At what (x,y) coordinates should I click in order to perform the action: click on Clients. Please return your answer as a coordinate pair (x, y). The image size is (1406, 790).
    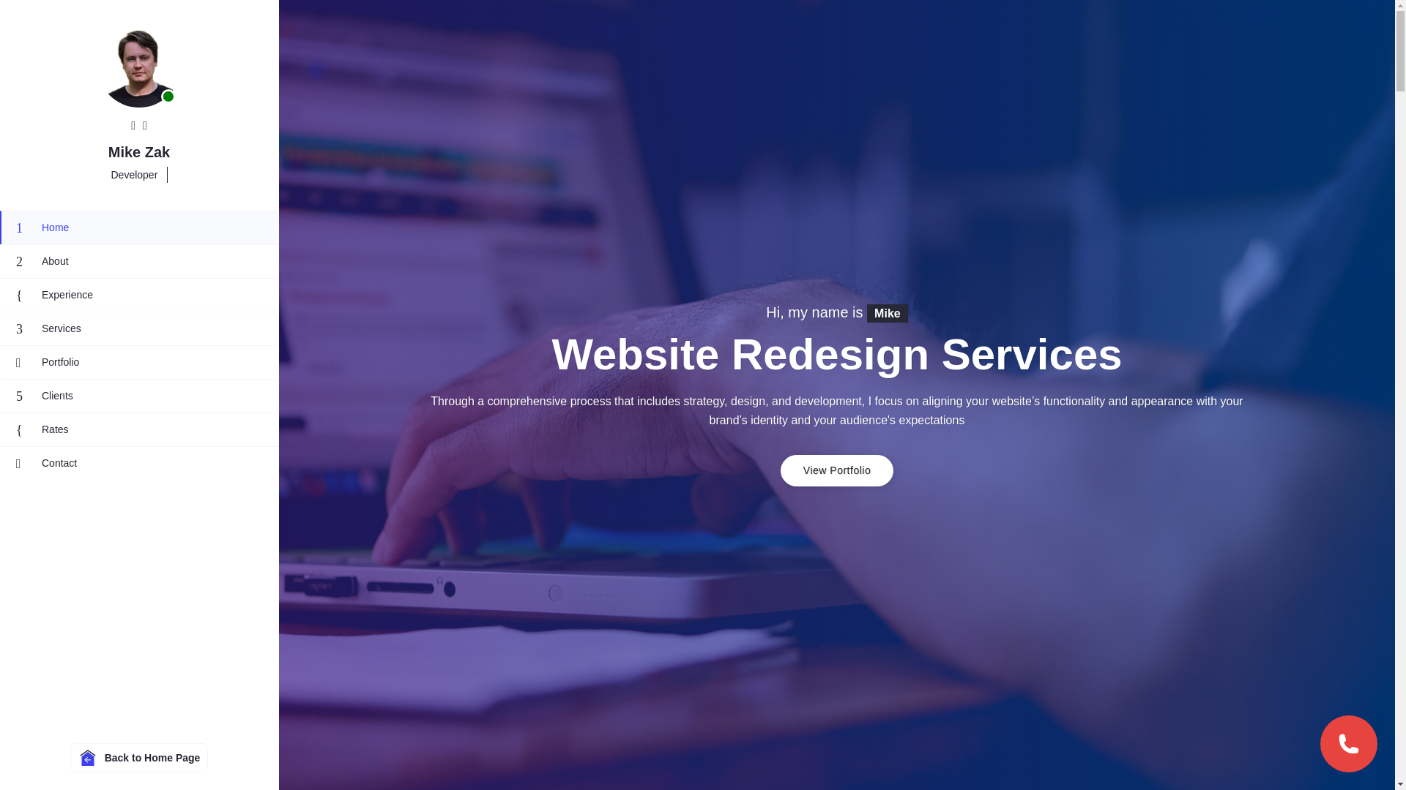
    Looking at the image, I should click on (139, 395).